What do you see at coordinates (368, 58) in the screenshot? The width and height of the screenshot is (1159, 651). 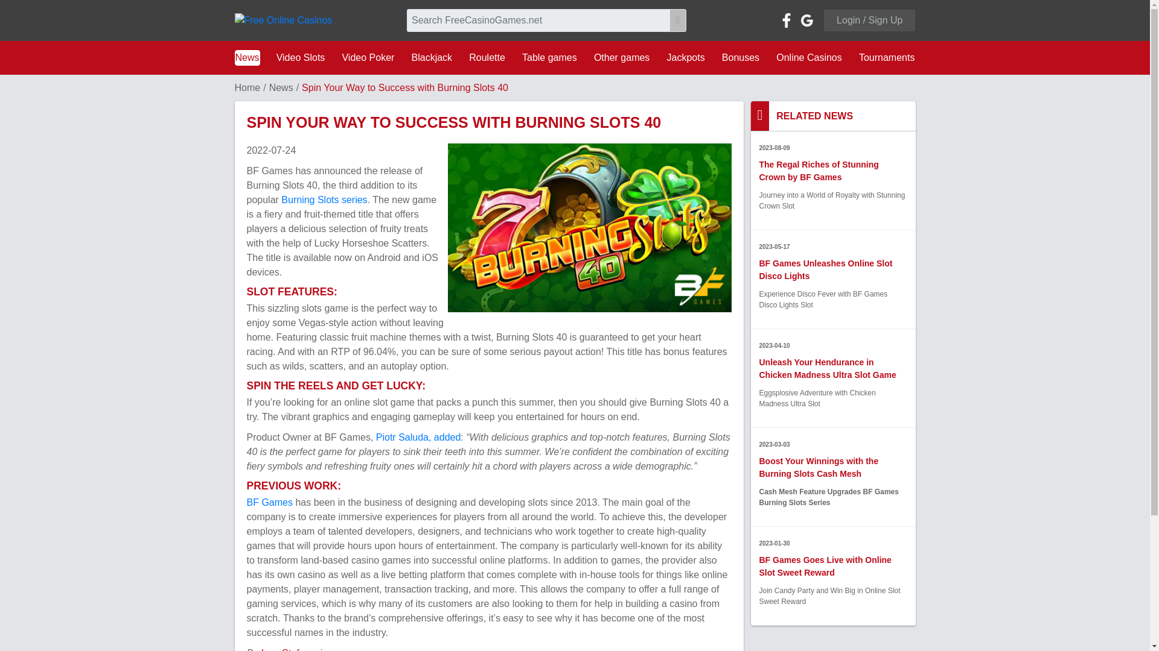 I see `Video Poker` at bounding box center [368, 58].